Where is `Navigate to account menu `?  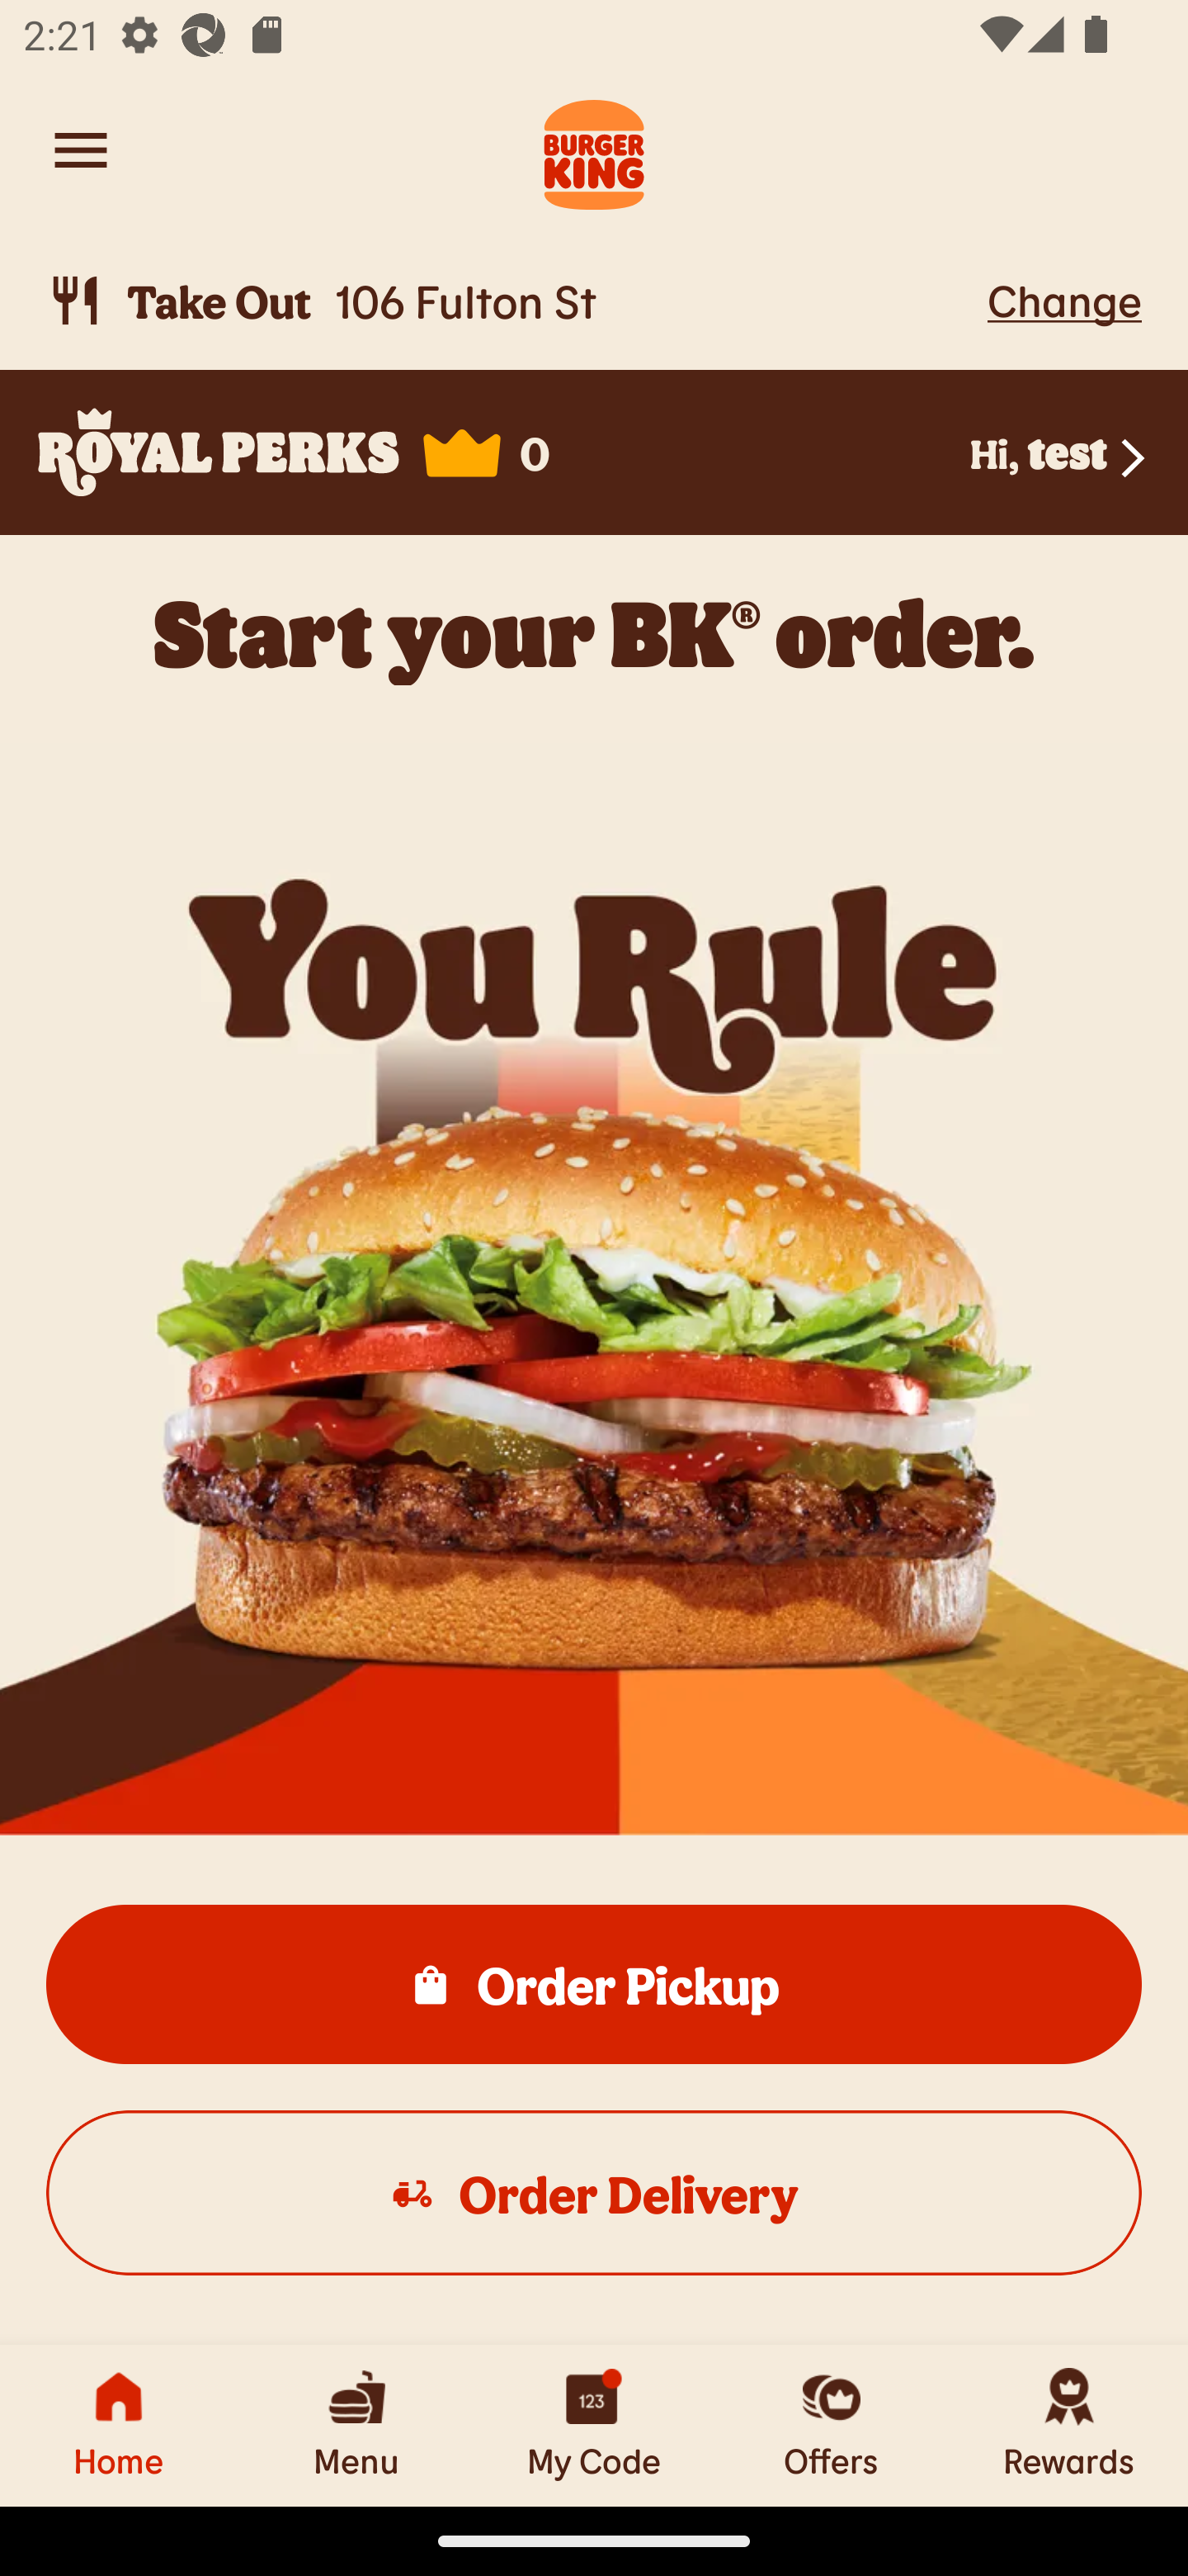 Navigate to account menu  is located at coordinates (81, 150).